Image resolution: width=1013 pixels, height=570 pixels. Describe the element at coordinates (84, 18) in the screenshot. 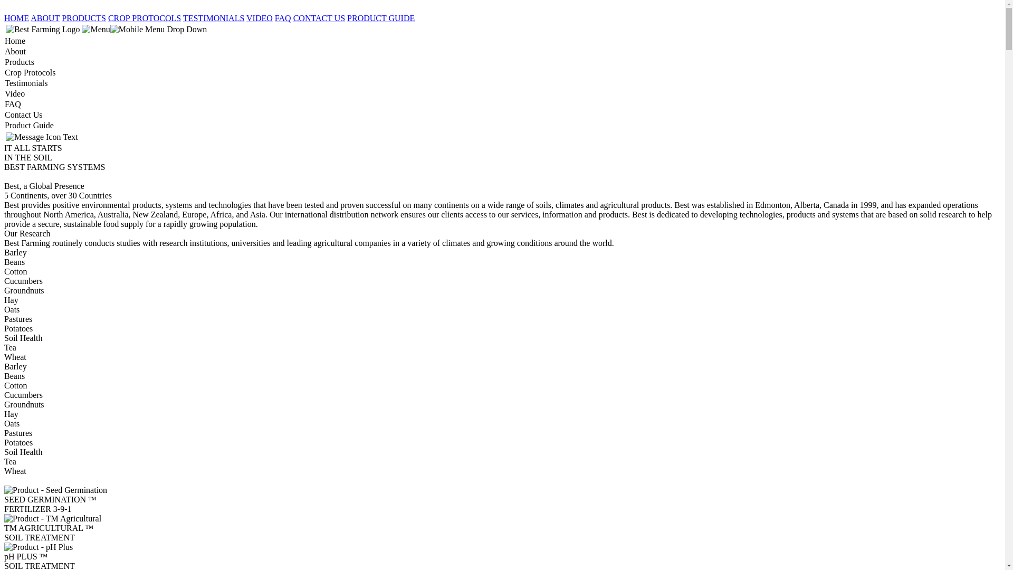

I see `PRODUCTS` at that location.